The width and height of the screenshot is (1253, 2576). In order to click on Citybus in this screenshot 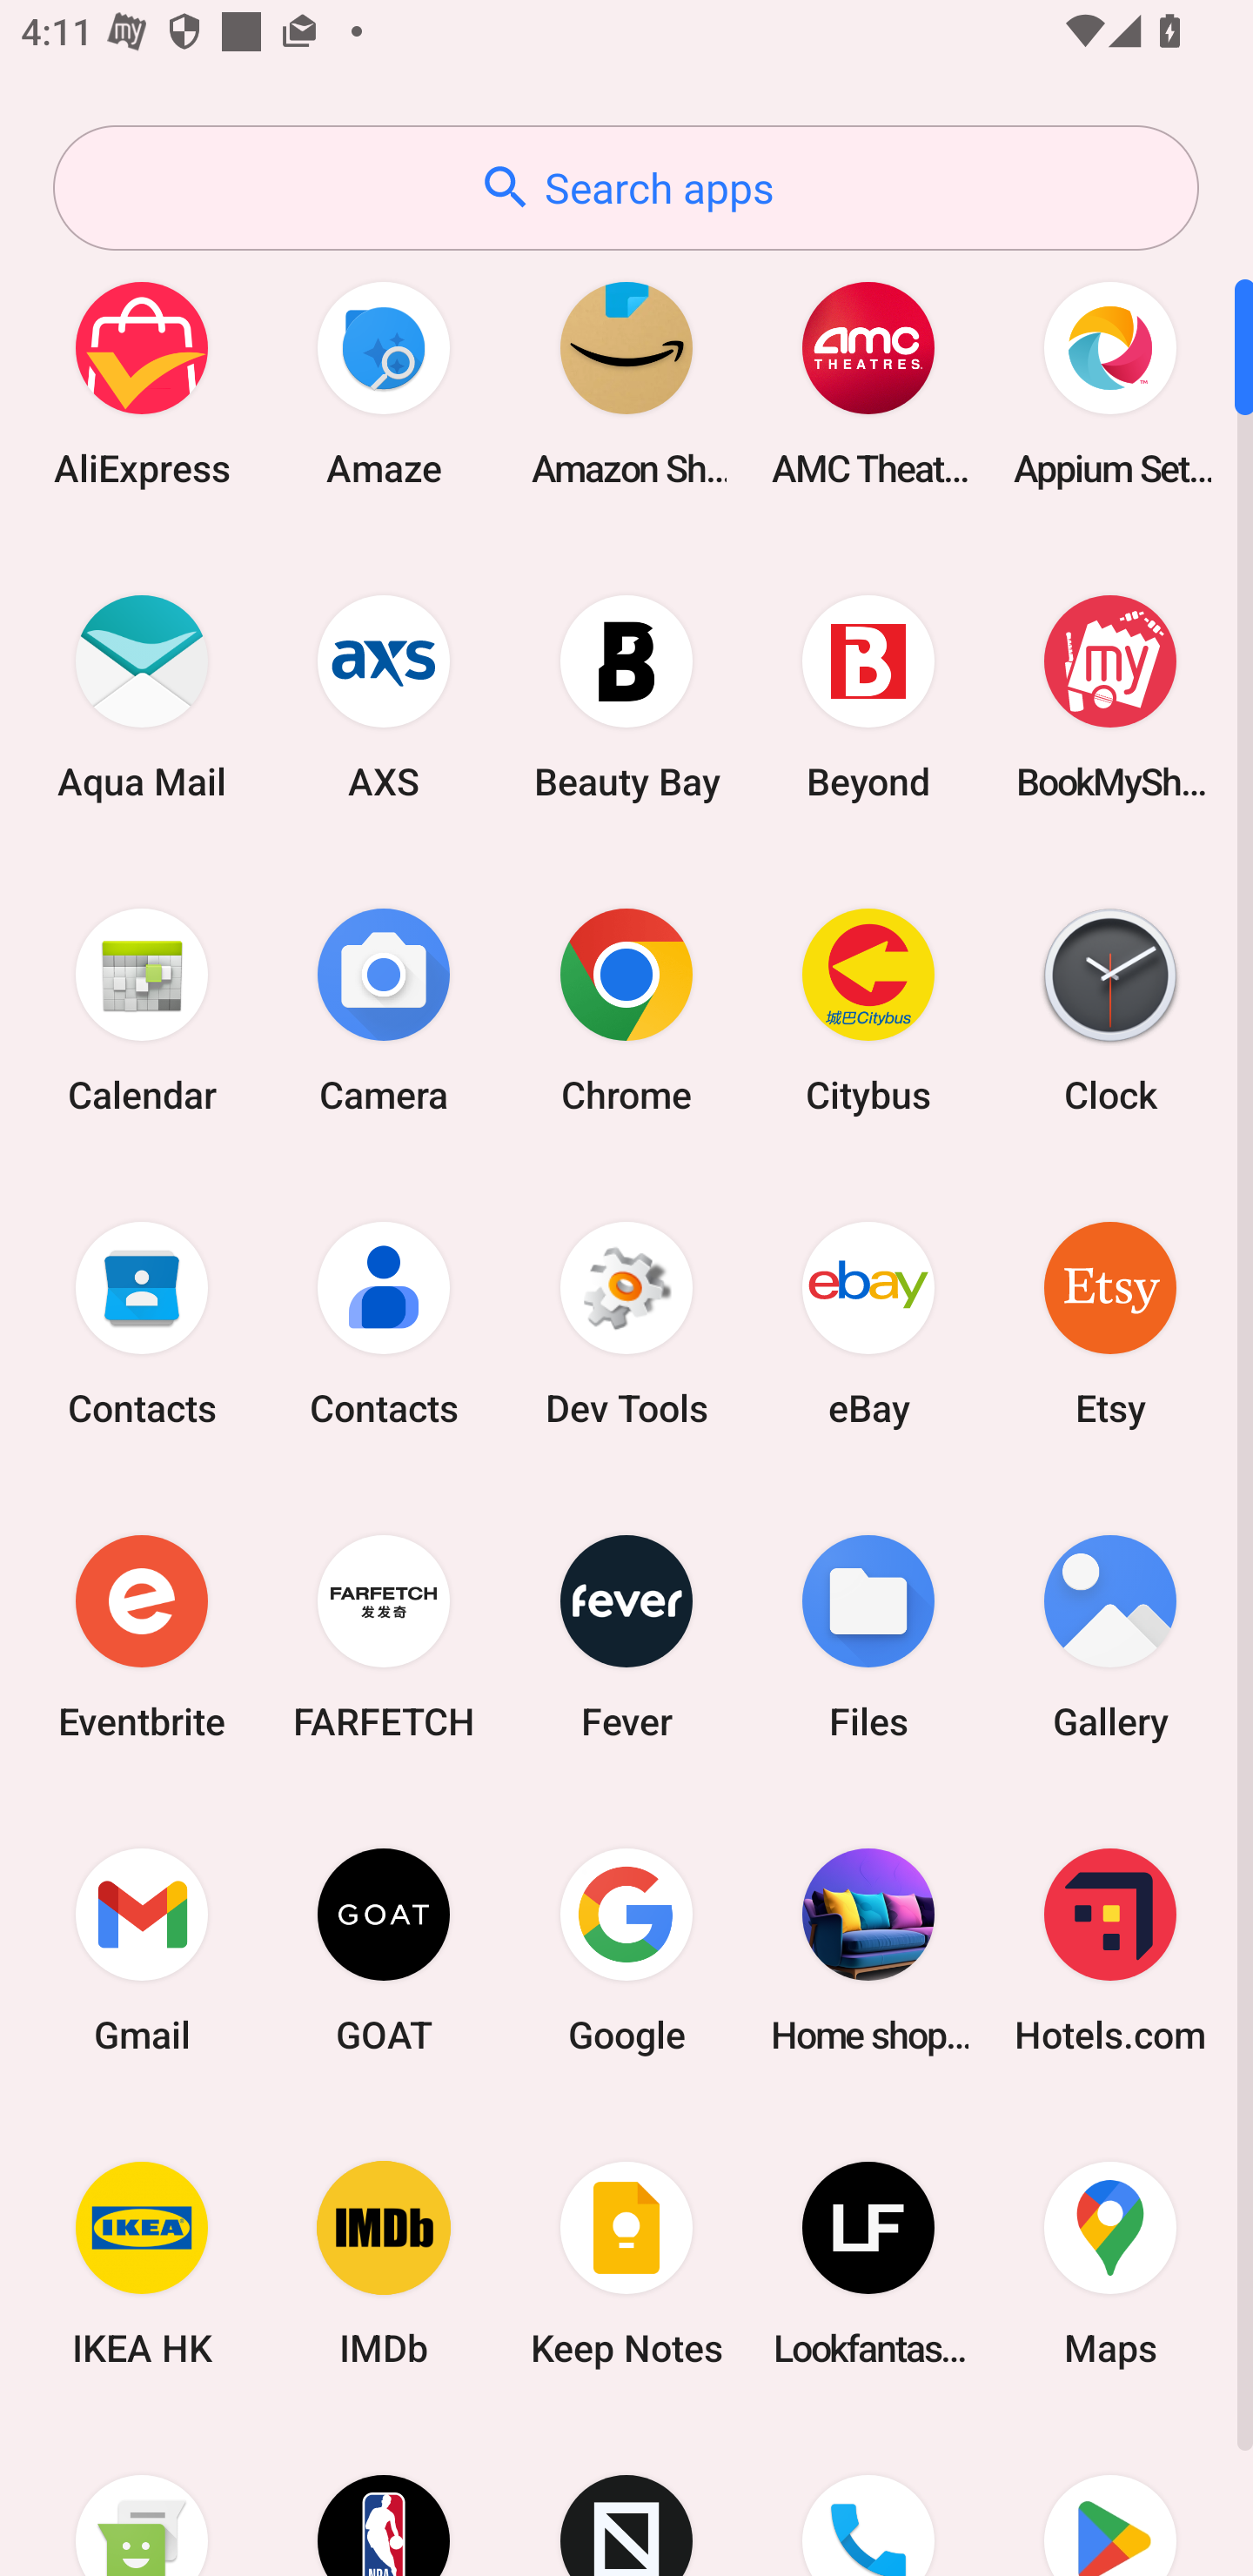, I will do `click(868, 1010)`.